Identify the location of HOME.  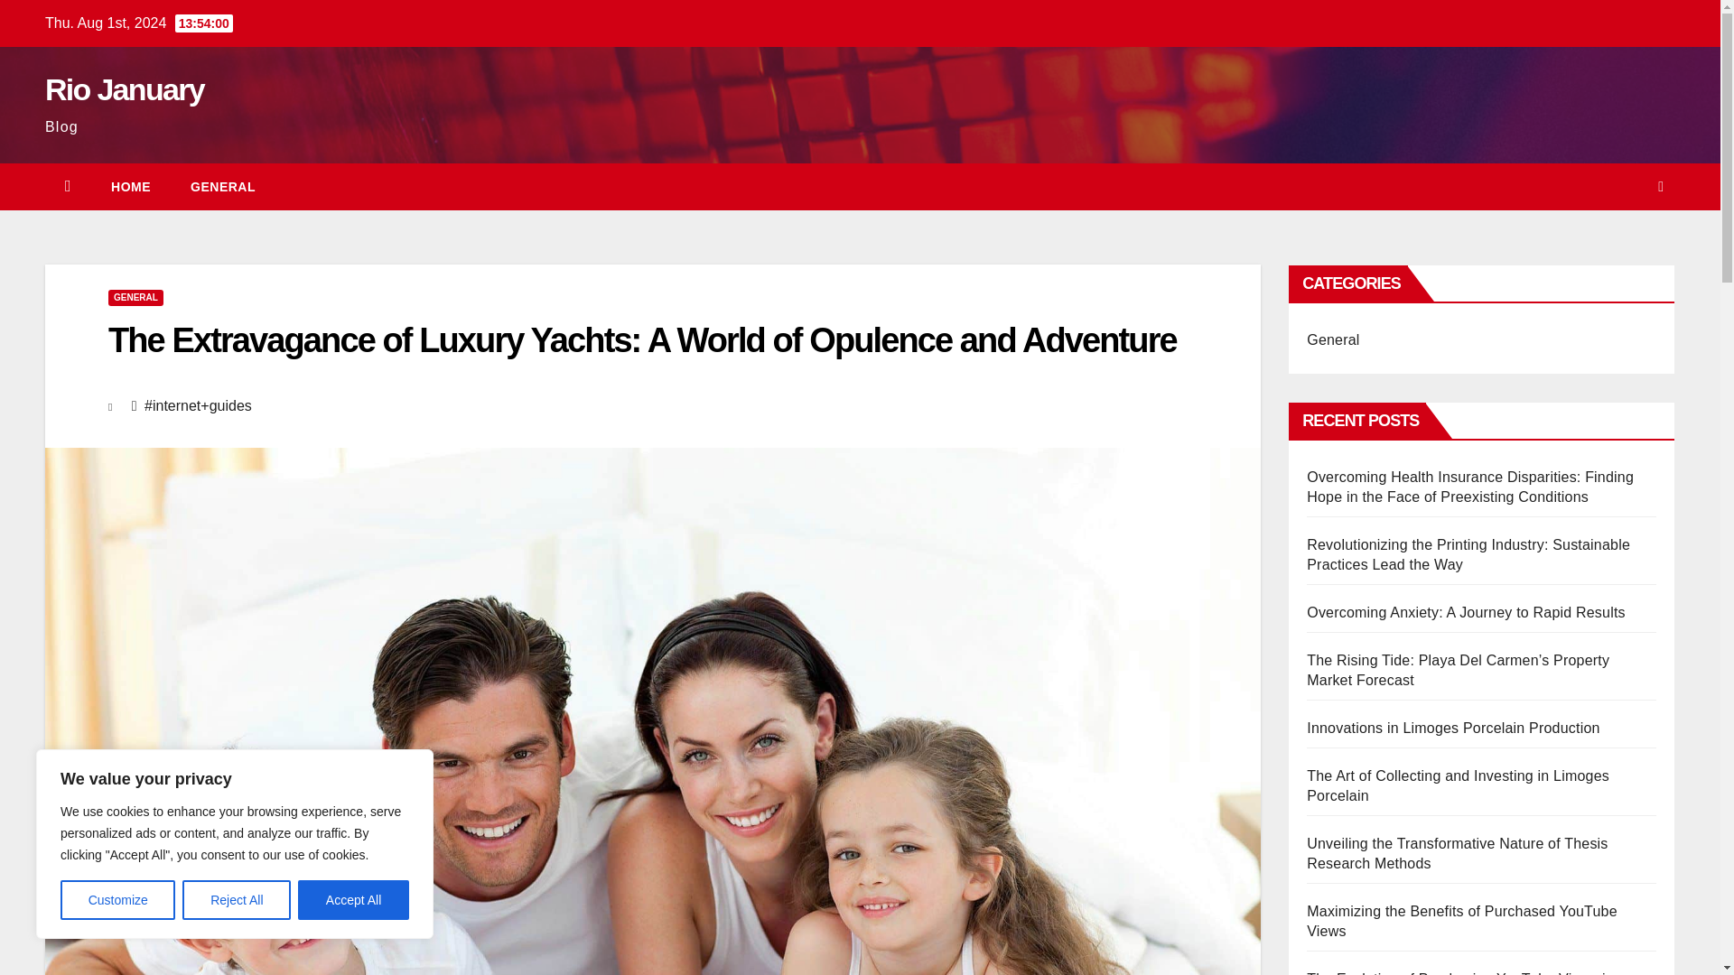
(130, 187).